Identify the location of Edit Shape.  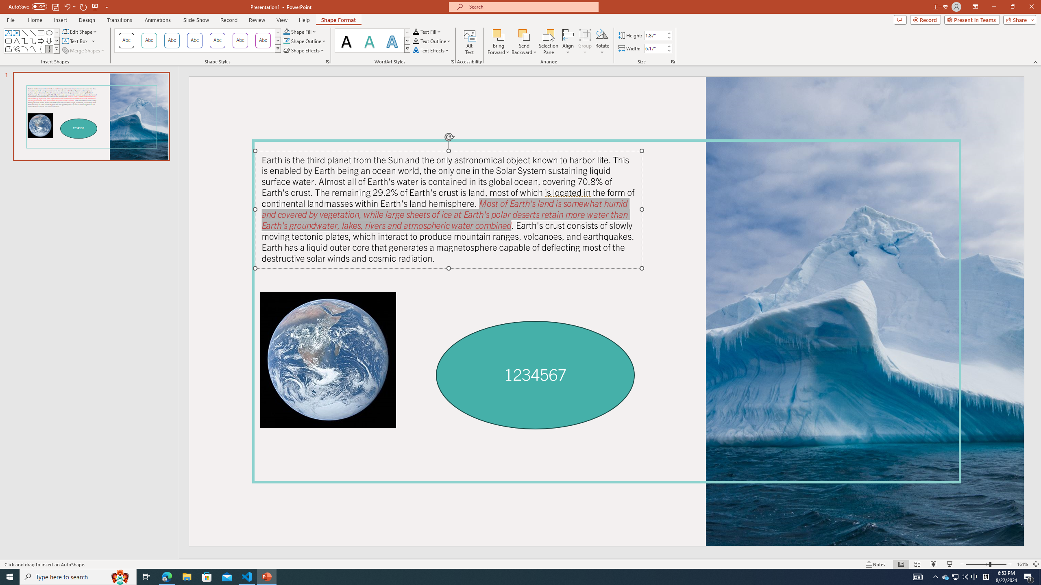
(81, 32).